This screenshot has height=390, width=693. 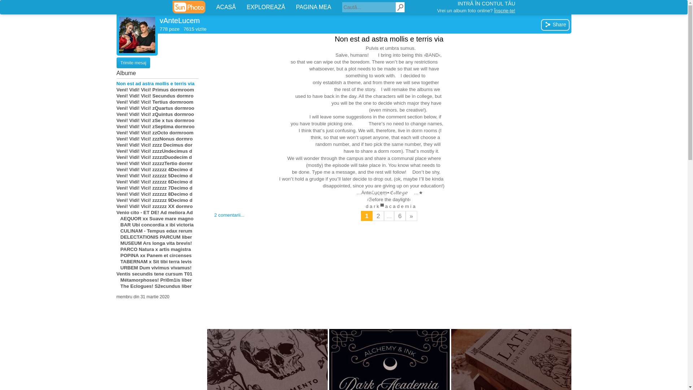 I want to click on Veni! Vidi! Vici! zzzzzz 7Decimo d, so click(x=157, y=188).